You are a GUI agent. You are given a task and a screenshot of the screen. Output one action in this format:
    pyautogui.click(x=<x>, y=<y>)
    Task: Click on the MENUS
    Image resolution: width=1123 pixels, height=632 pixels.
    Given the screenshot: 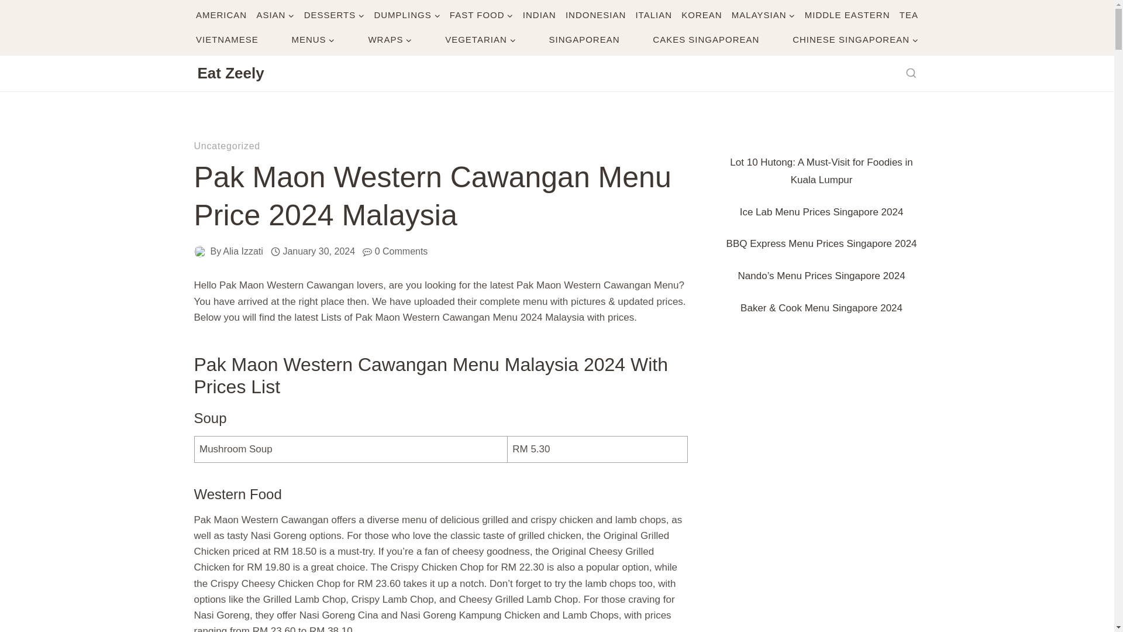 What is the action you would take?
    pyautogui.click(x=313, y=40)
    